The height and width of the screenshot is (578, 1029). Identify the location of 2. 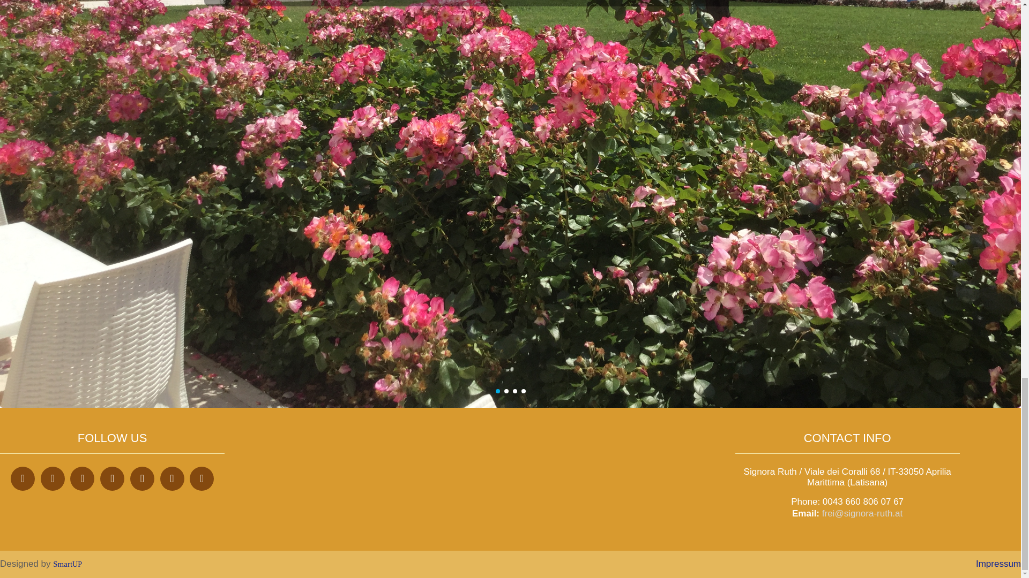
(506, 391).